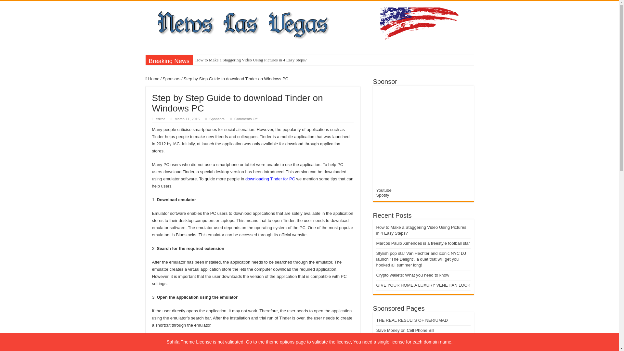 The image size is (624, 351). I want to click on Spotify, so click(383, 195).